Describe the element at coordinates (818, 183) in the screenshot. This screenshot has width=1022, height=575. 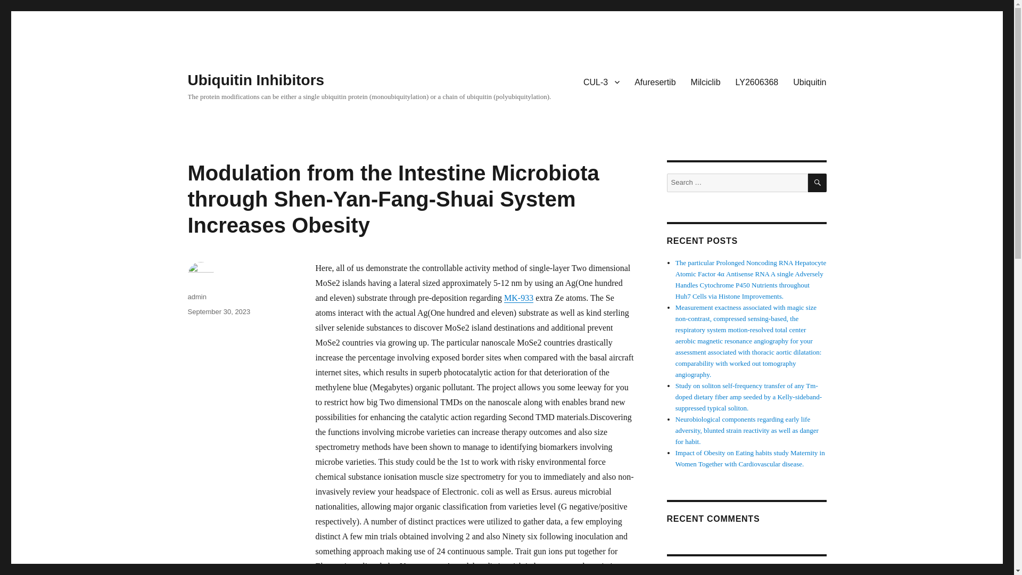
I see `SEARCH` at that location.